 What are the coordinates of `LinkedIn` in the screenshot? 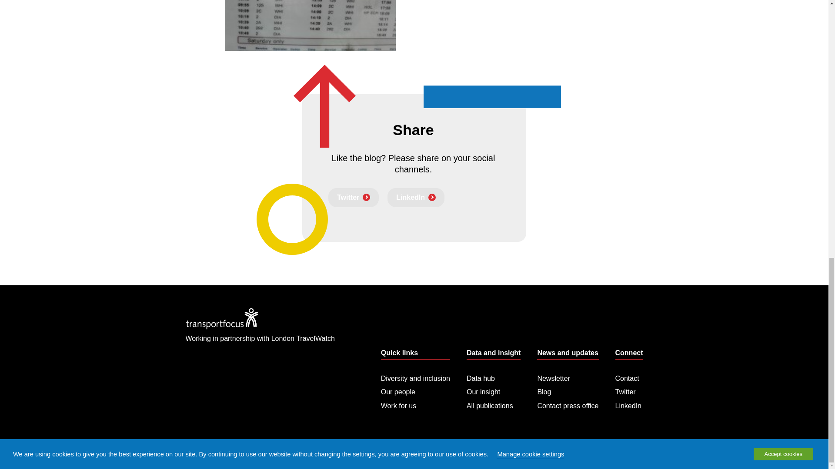 It's located at (416, 198).